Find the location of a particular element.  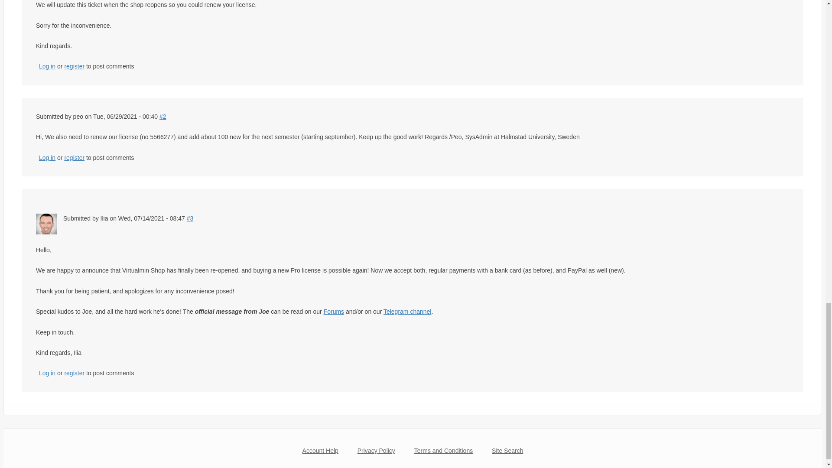

Privacy Policy is located at coordinates (376, 454).